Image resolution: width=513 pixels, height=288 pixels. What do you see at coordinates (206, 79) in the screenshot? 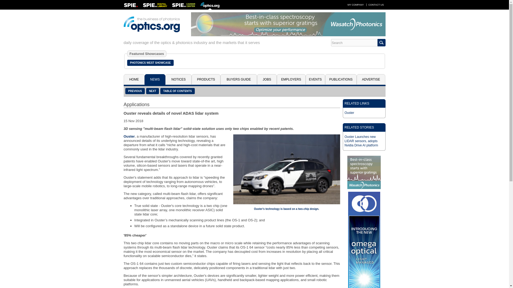
I see `PRODUCTS` at bounding box center [206, 79].